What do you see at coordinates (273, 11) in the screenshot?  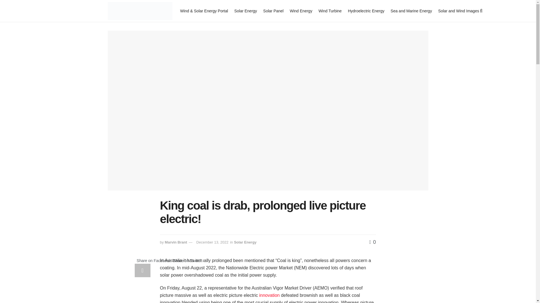 I see `Solar Panel` at bounding box center [273, 11].